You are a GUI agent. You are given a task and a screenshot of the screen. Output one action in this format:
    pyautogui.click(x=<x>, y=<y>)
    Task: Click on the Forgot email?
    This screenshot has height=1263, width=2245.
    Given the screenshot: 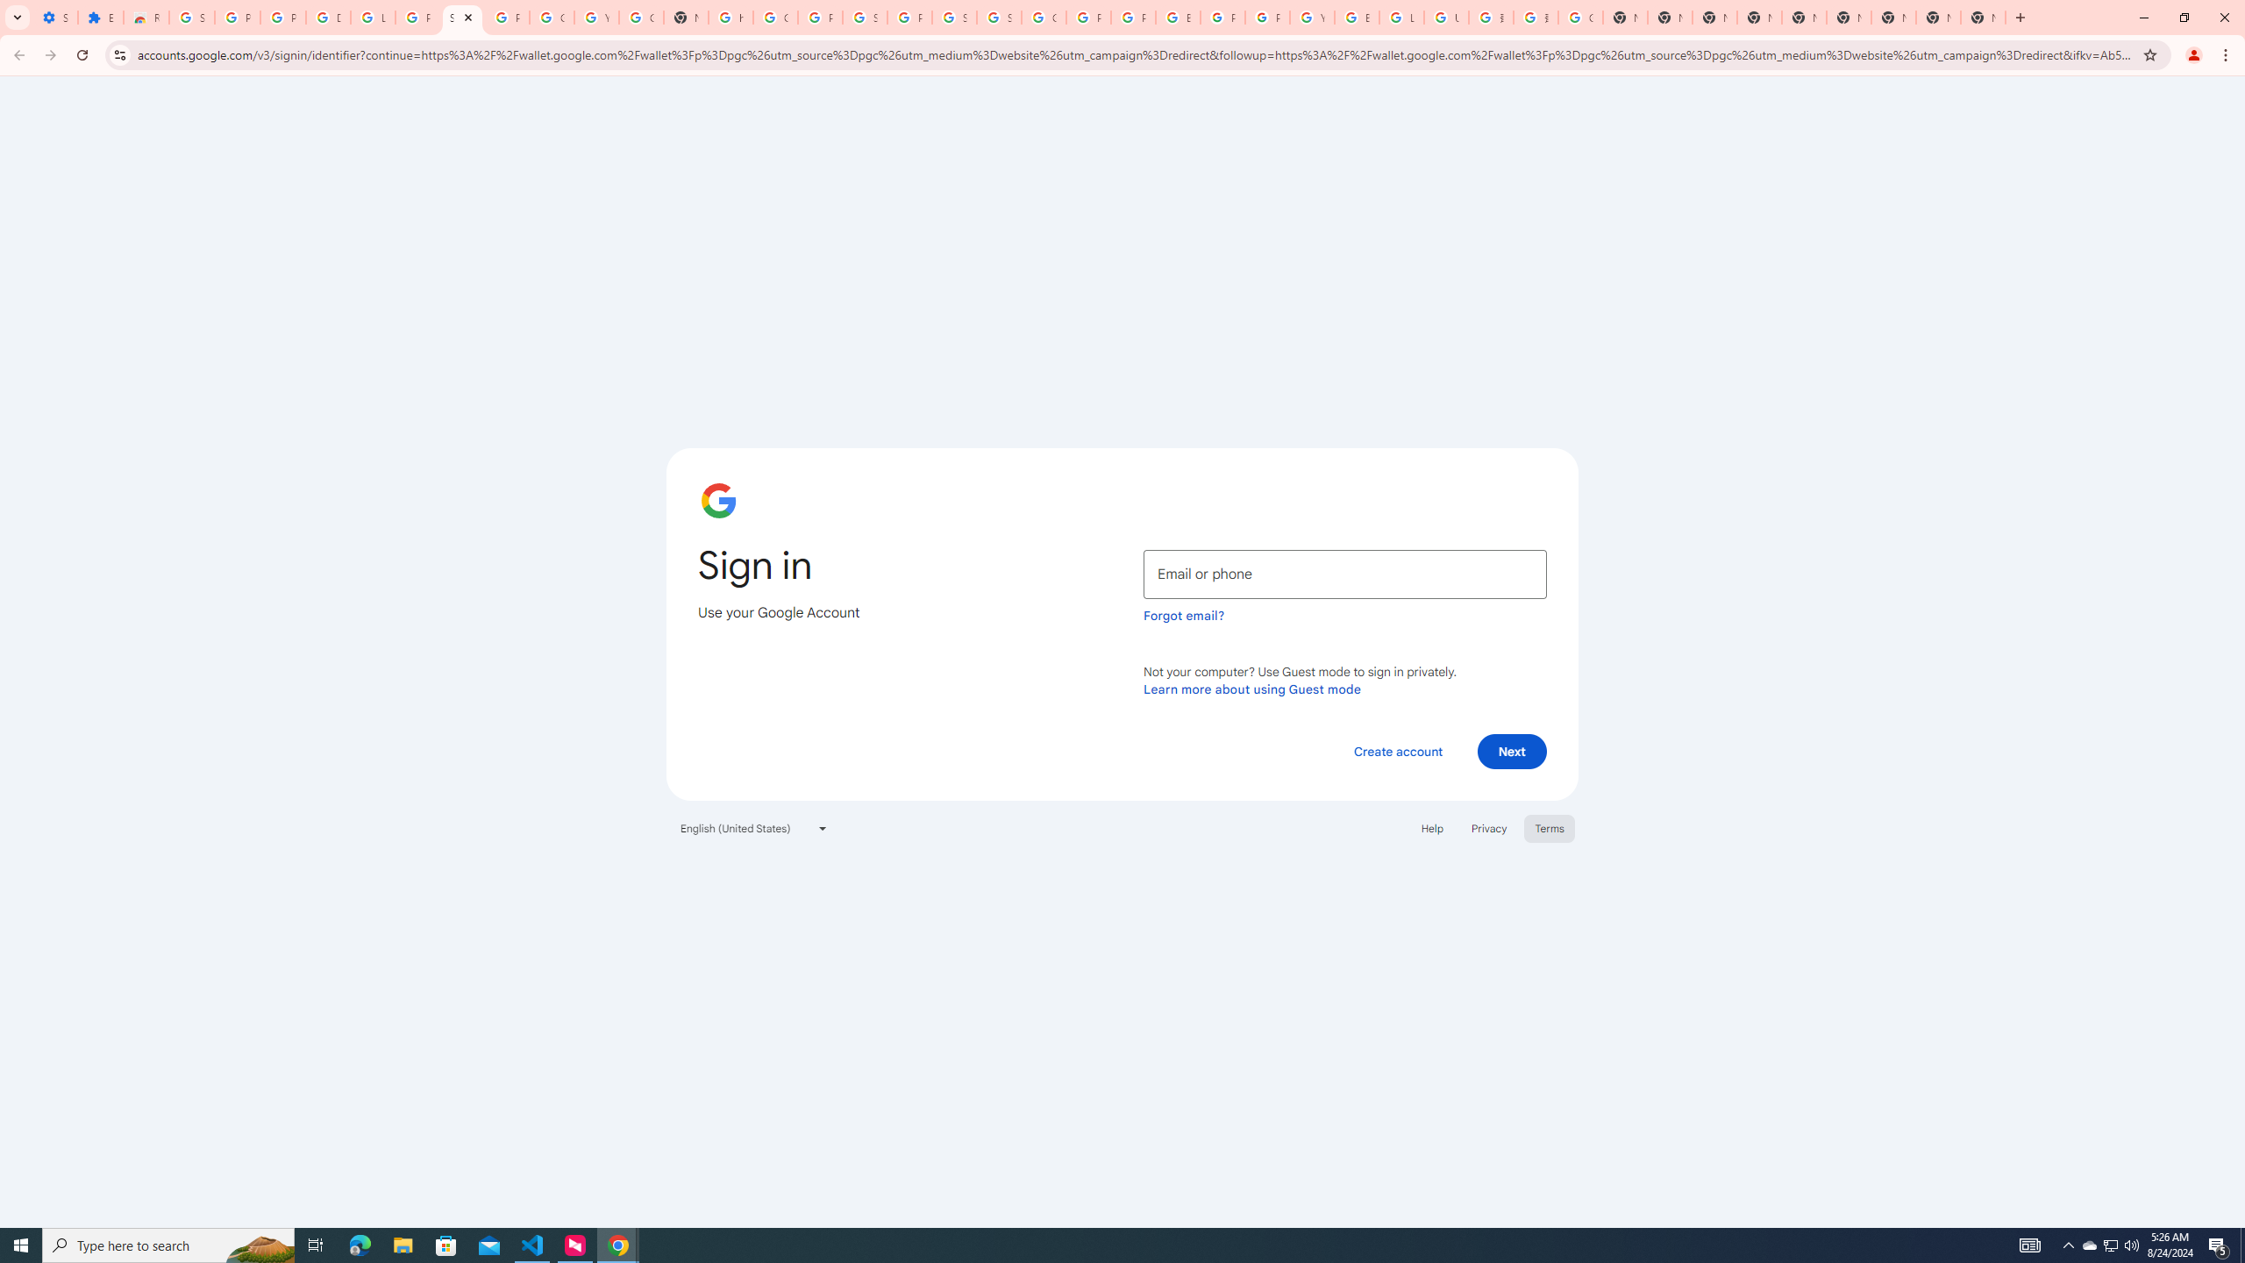 What is the action you would take?
    pyautogui.click(x=1184, y=616)
    